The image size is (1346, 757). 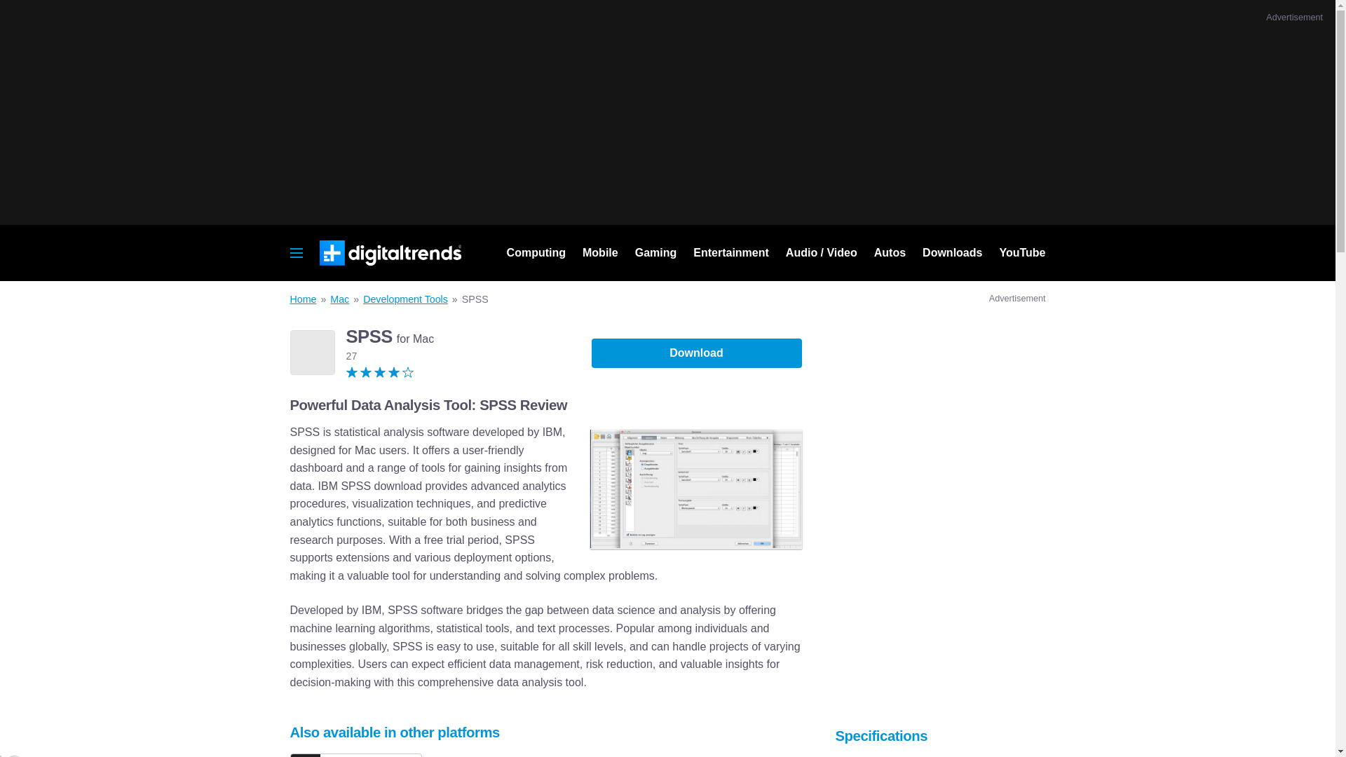 What do you see at coordinates (356, 755) in the screenshot?
I see `SPSS for Windows` at bounding box center [356, 755].